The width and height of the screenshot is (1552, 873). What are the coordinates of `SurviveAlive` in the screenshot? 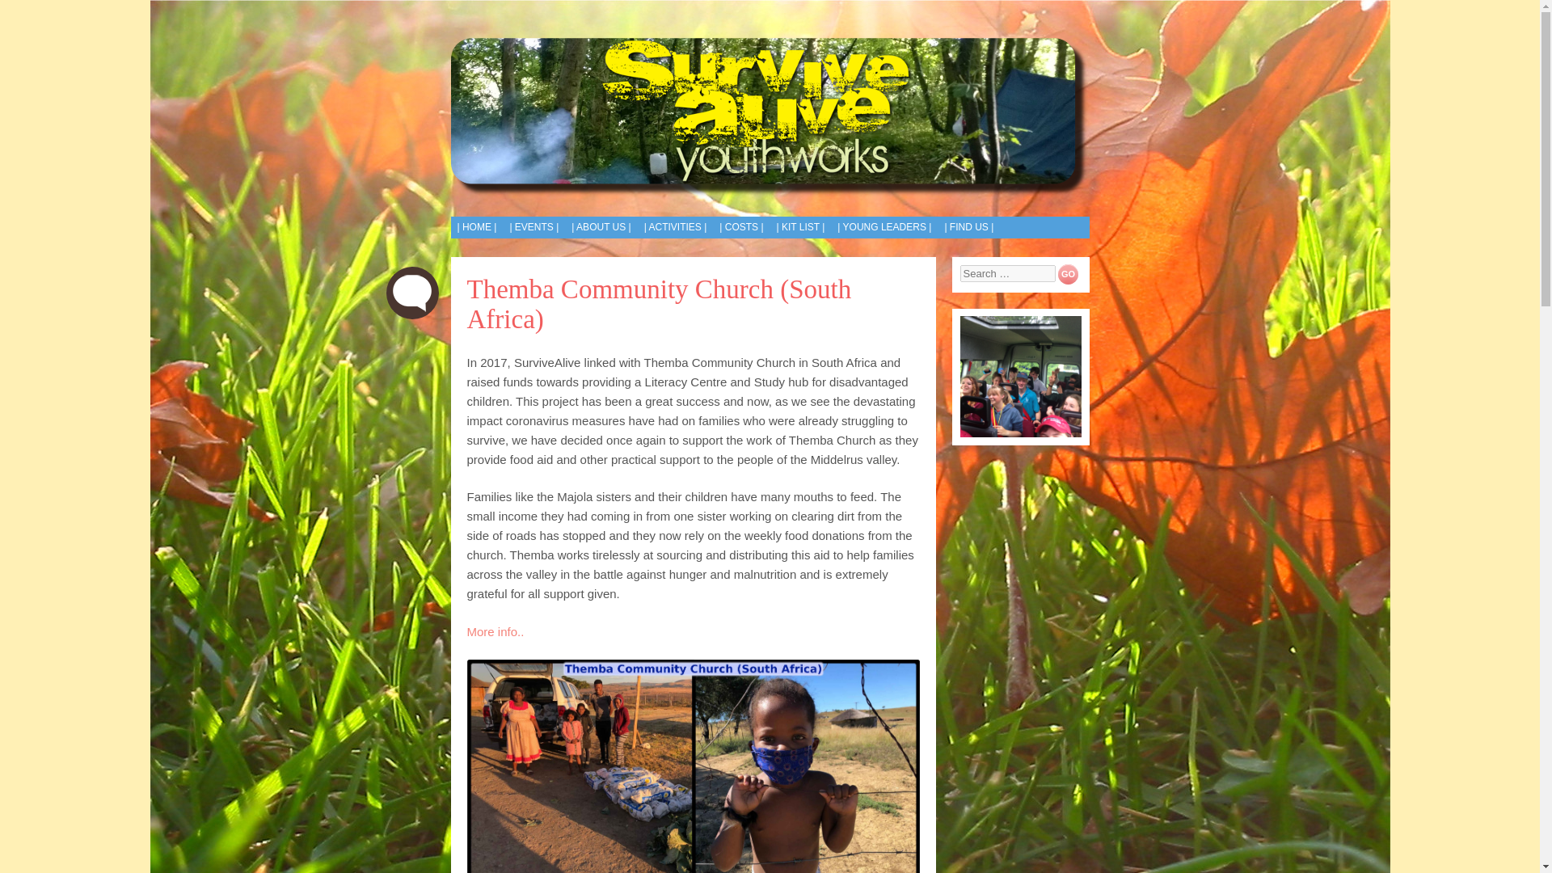 It's located at (770, 117).